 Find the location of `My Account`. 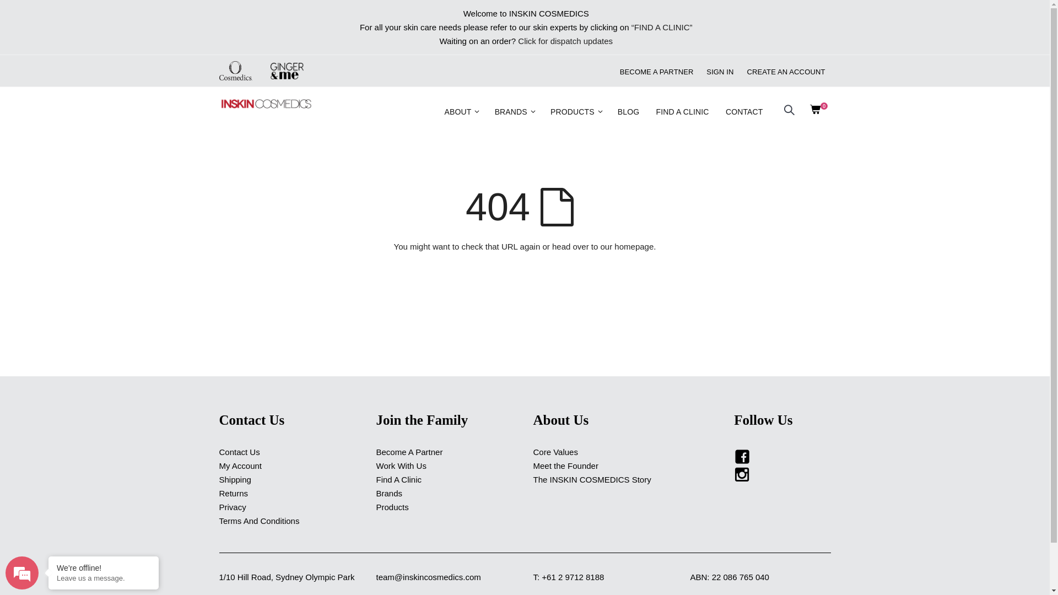

My Account is located at coordinates (241, 466).